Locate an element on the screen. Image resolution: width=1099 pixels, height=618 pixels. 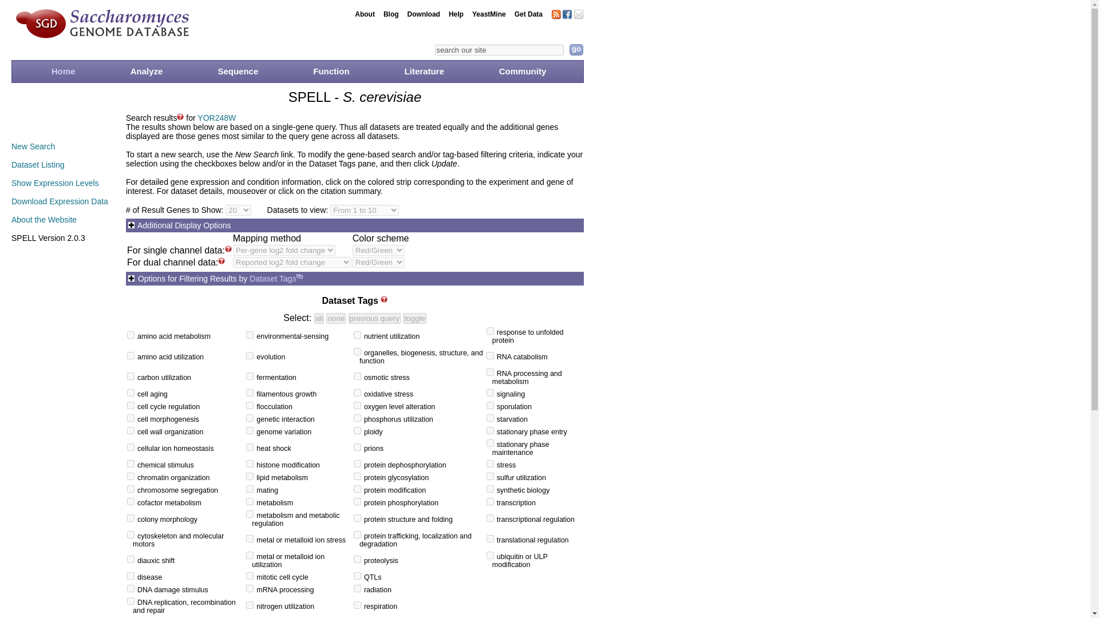
nutrient utilization is located at coordinates (357, 334).